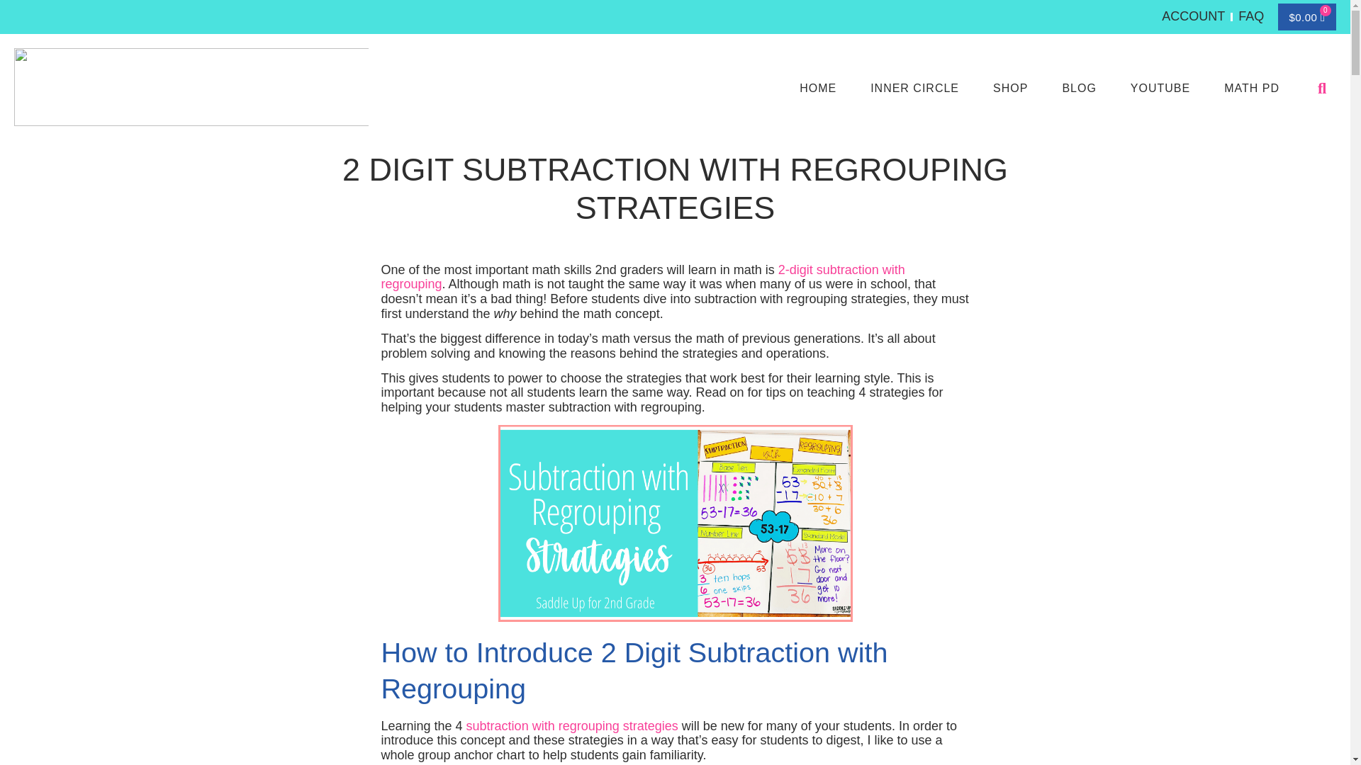 Image resolution: width=1361 pixels, height=765 pixels. What do you see at coordinates (1160, 88) in the screenshot?
I see `YOUTUBE` at bounding box center [1160, 88].